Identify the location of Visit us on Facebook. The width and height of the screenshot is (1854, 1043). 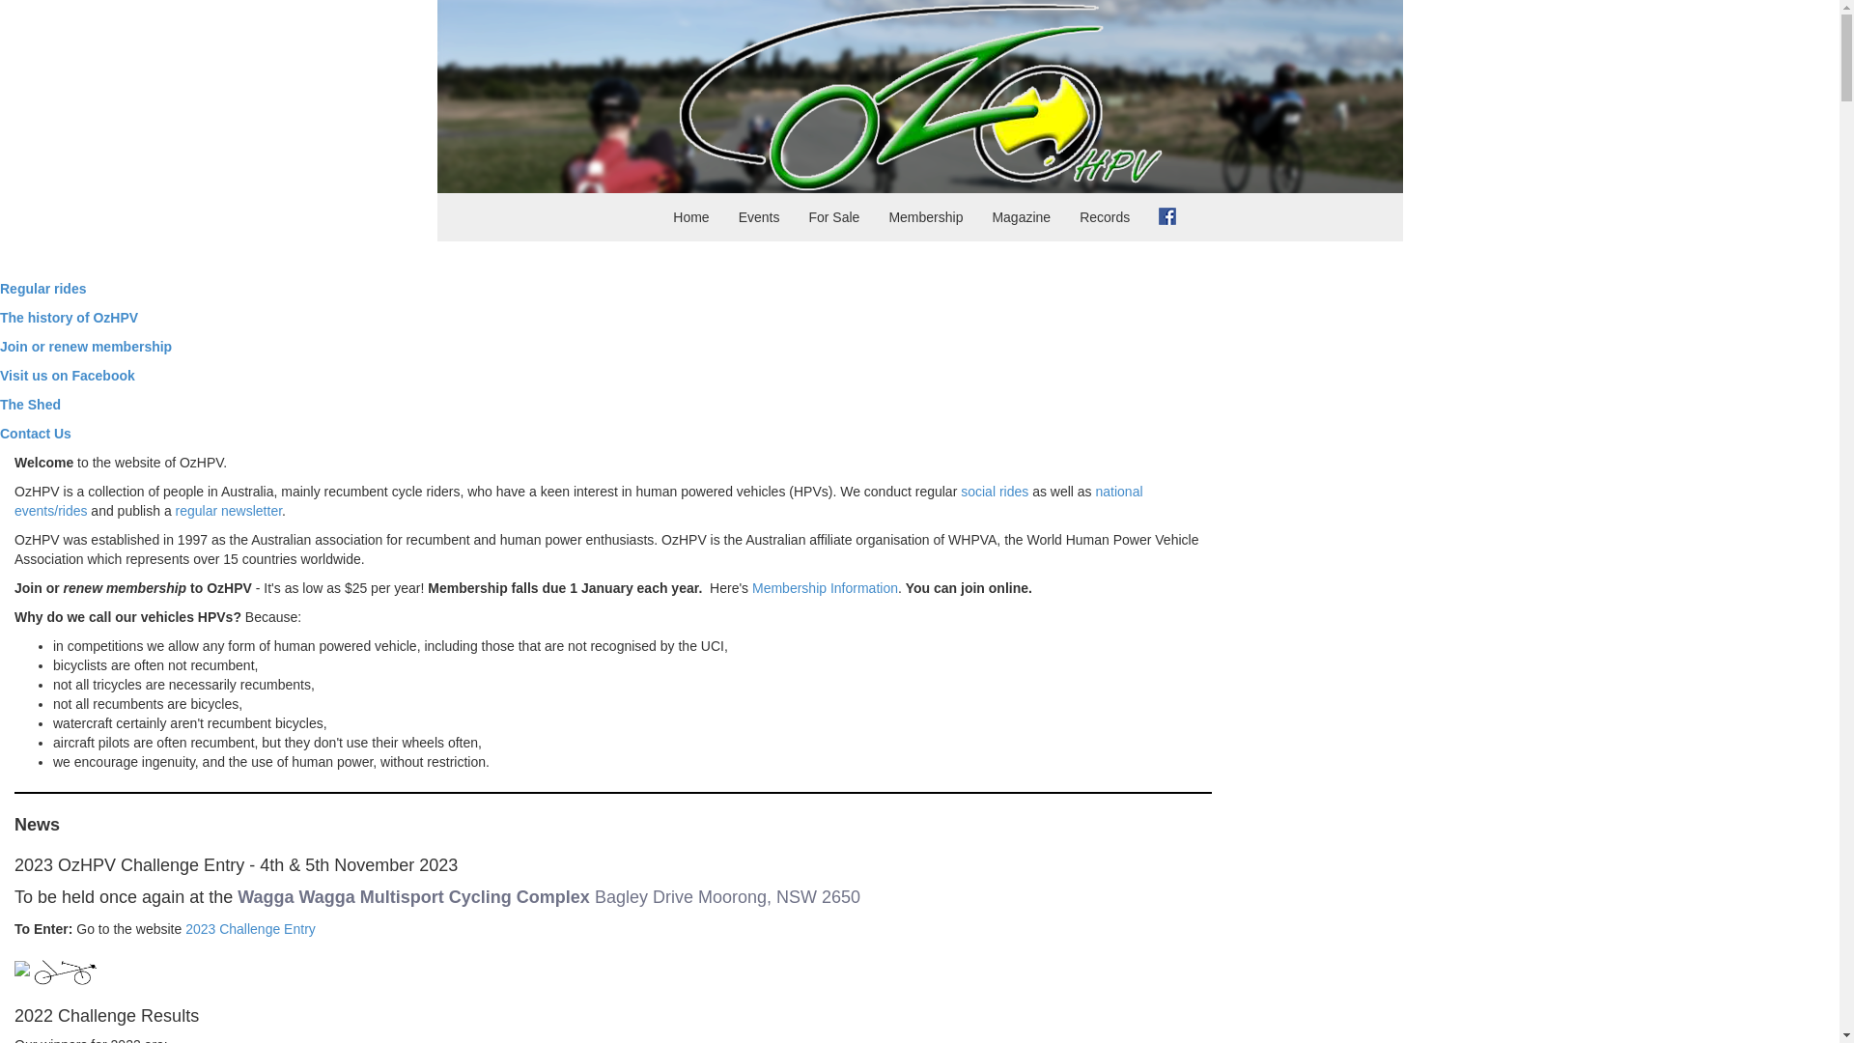
(68, 376).